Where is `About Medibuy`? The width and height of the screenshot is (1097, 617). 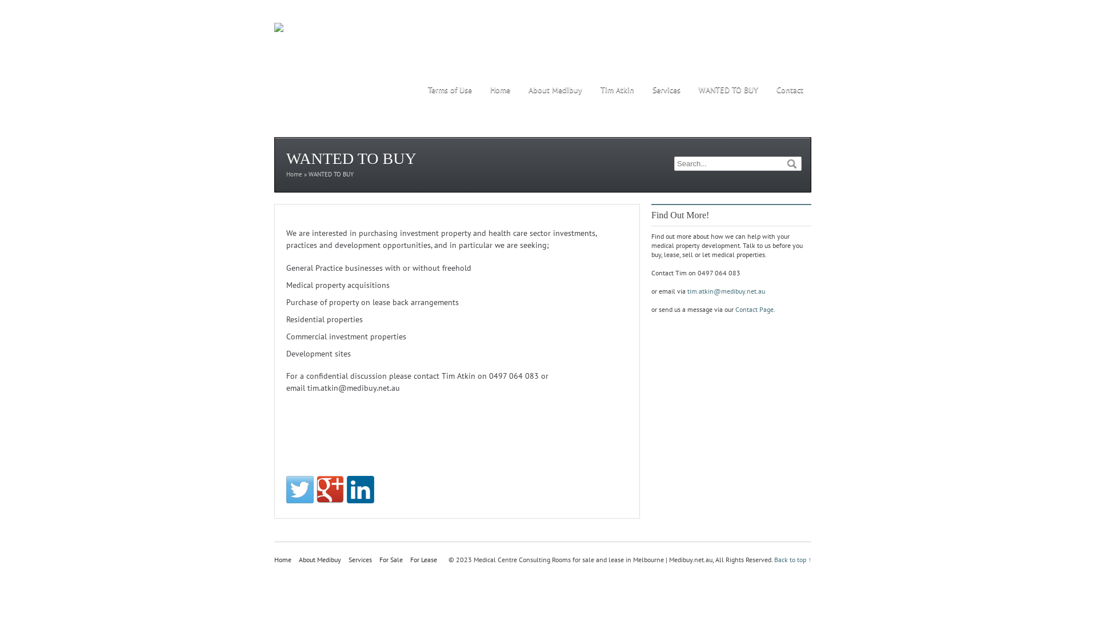 About Medibuy is located at coordinates (320, 560).